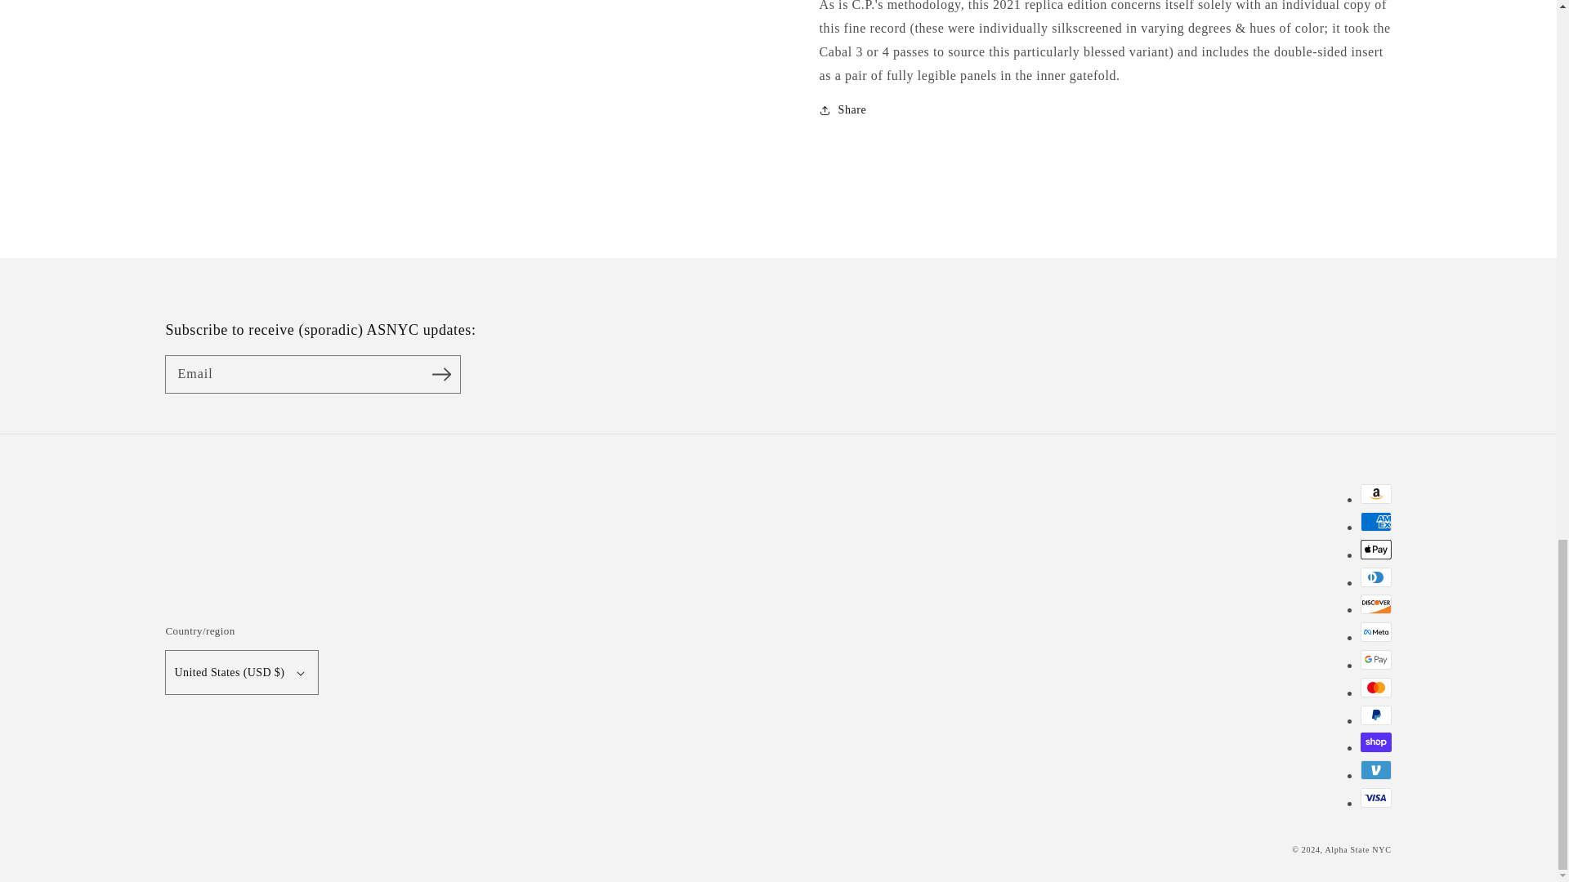  I want to click on Diners Club, so click(1375, 577).